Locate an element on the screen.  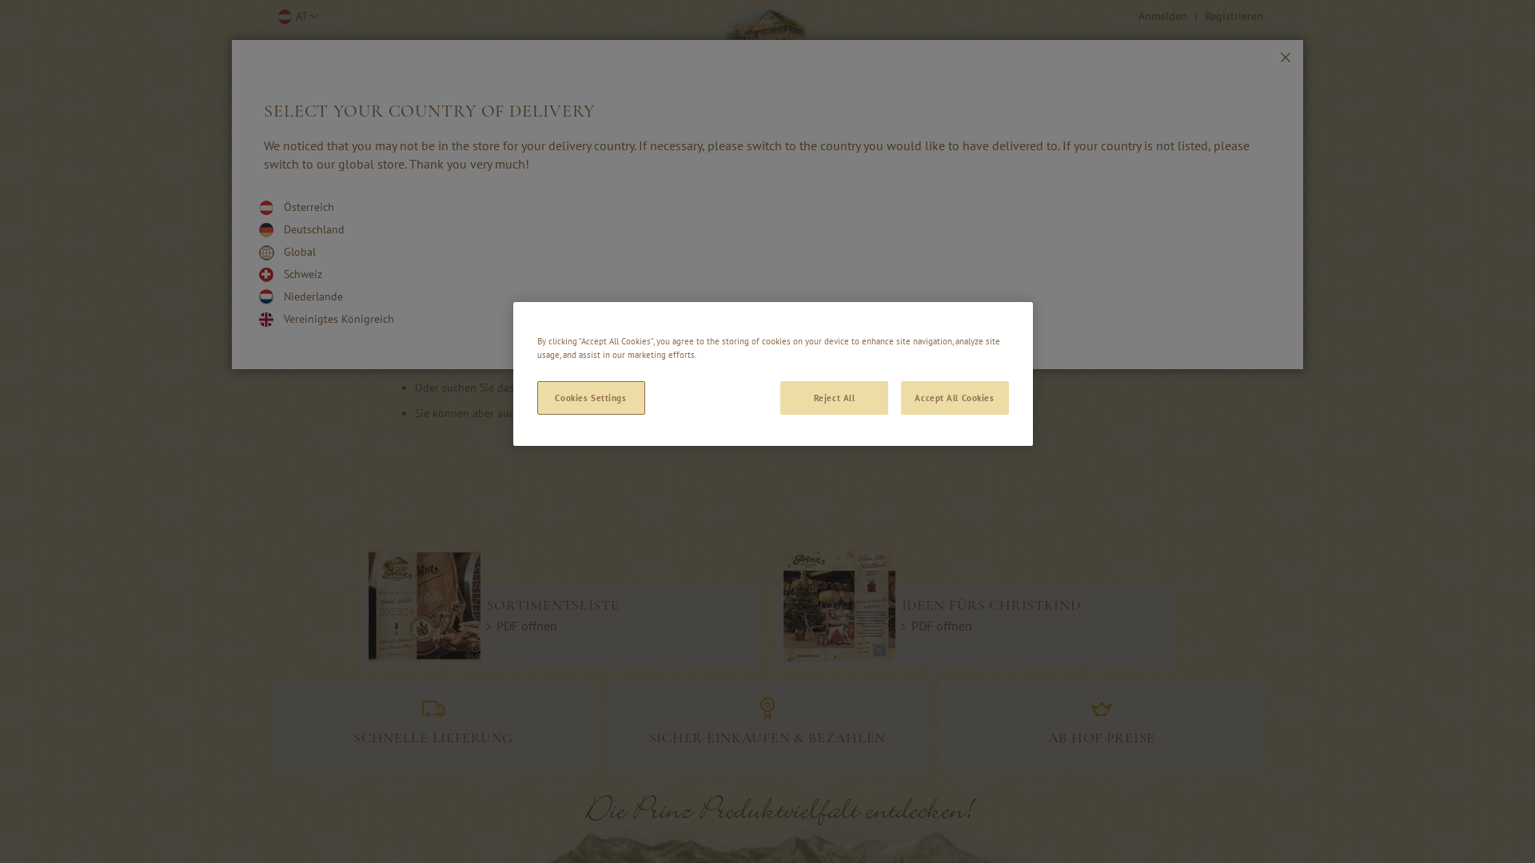
Deutschland is located at coordinates (314, 229).